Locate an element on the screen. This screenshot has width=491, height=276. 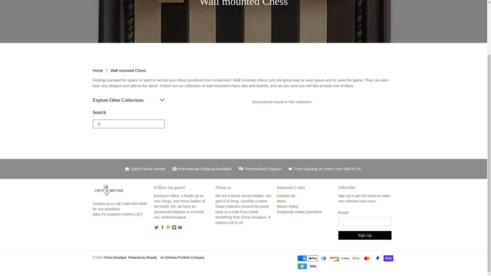
Apple Pay is located at coordinates (313, 258).